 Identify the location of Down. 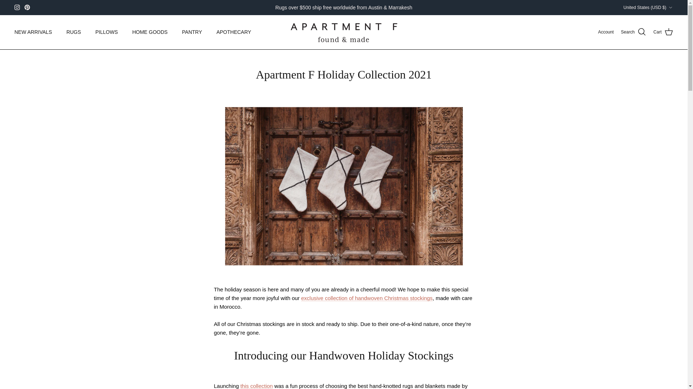
(670, 8).